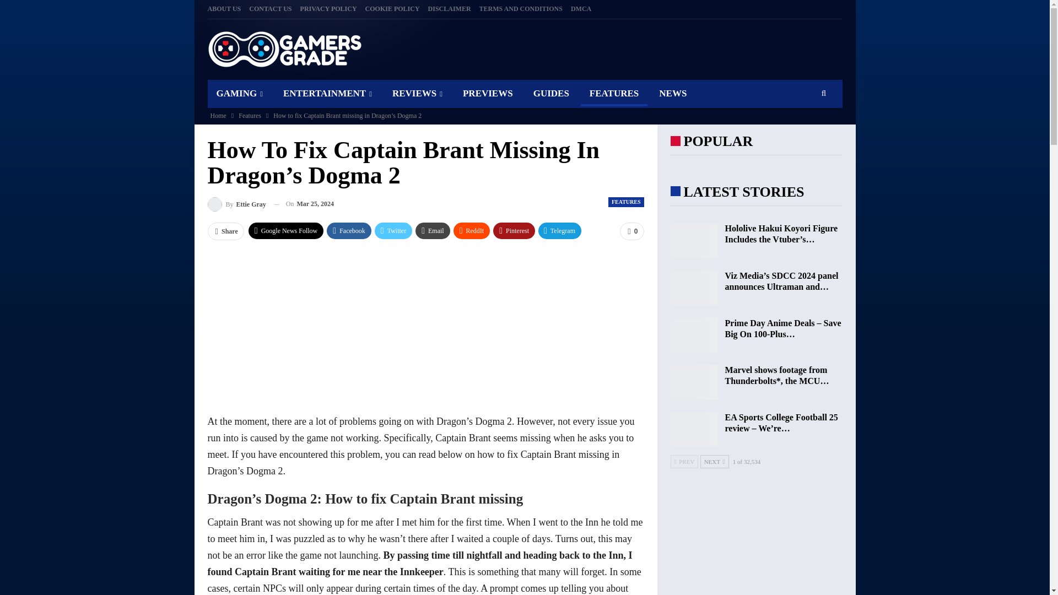 The height and width of the screenshot is (595, 1058). What do you see at coordinates (472, 230) in the screenshot?
I see `ReddIt` at bounding box center [472, 230].